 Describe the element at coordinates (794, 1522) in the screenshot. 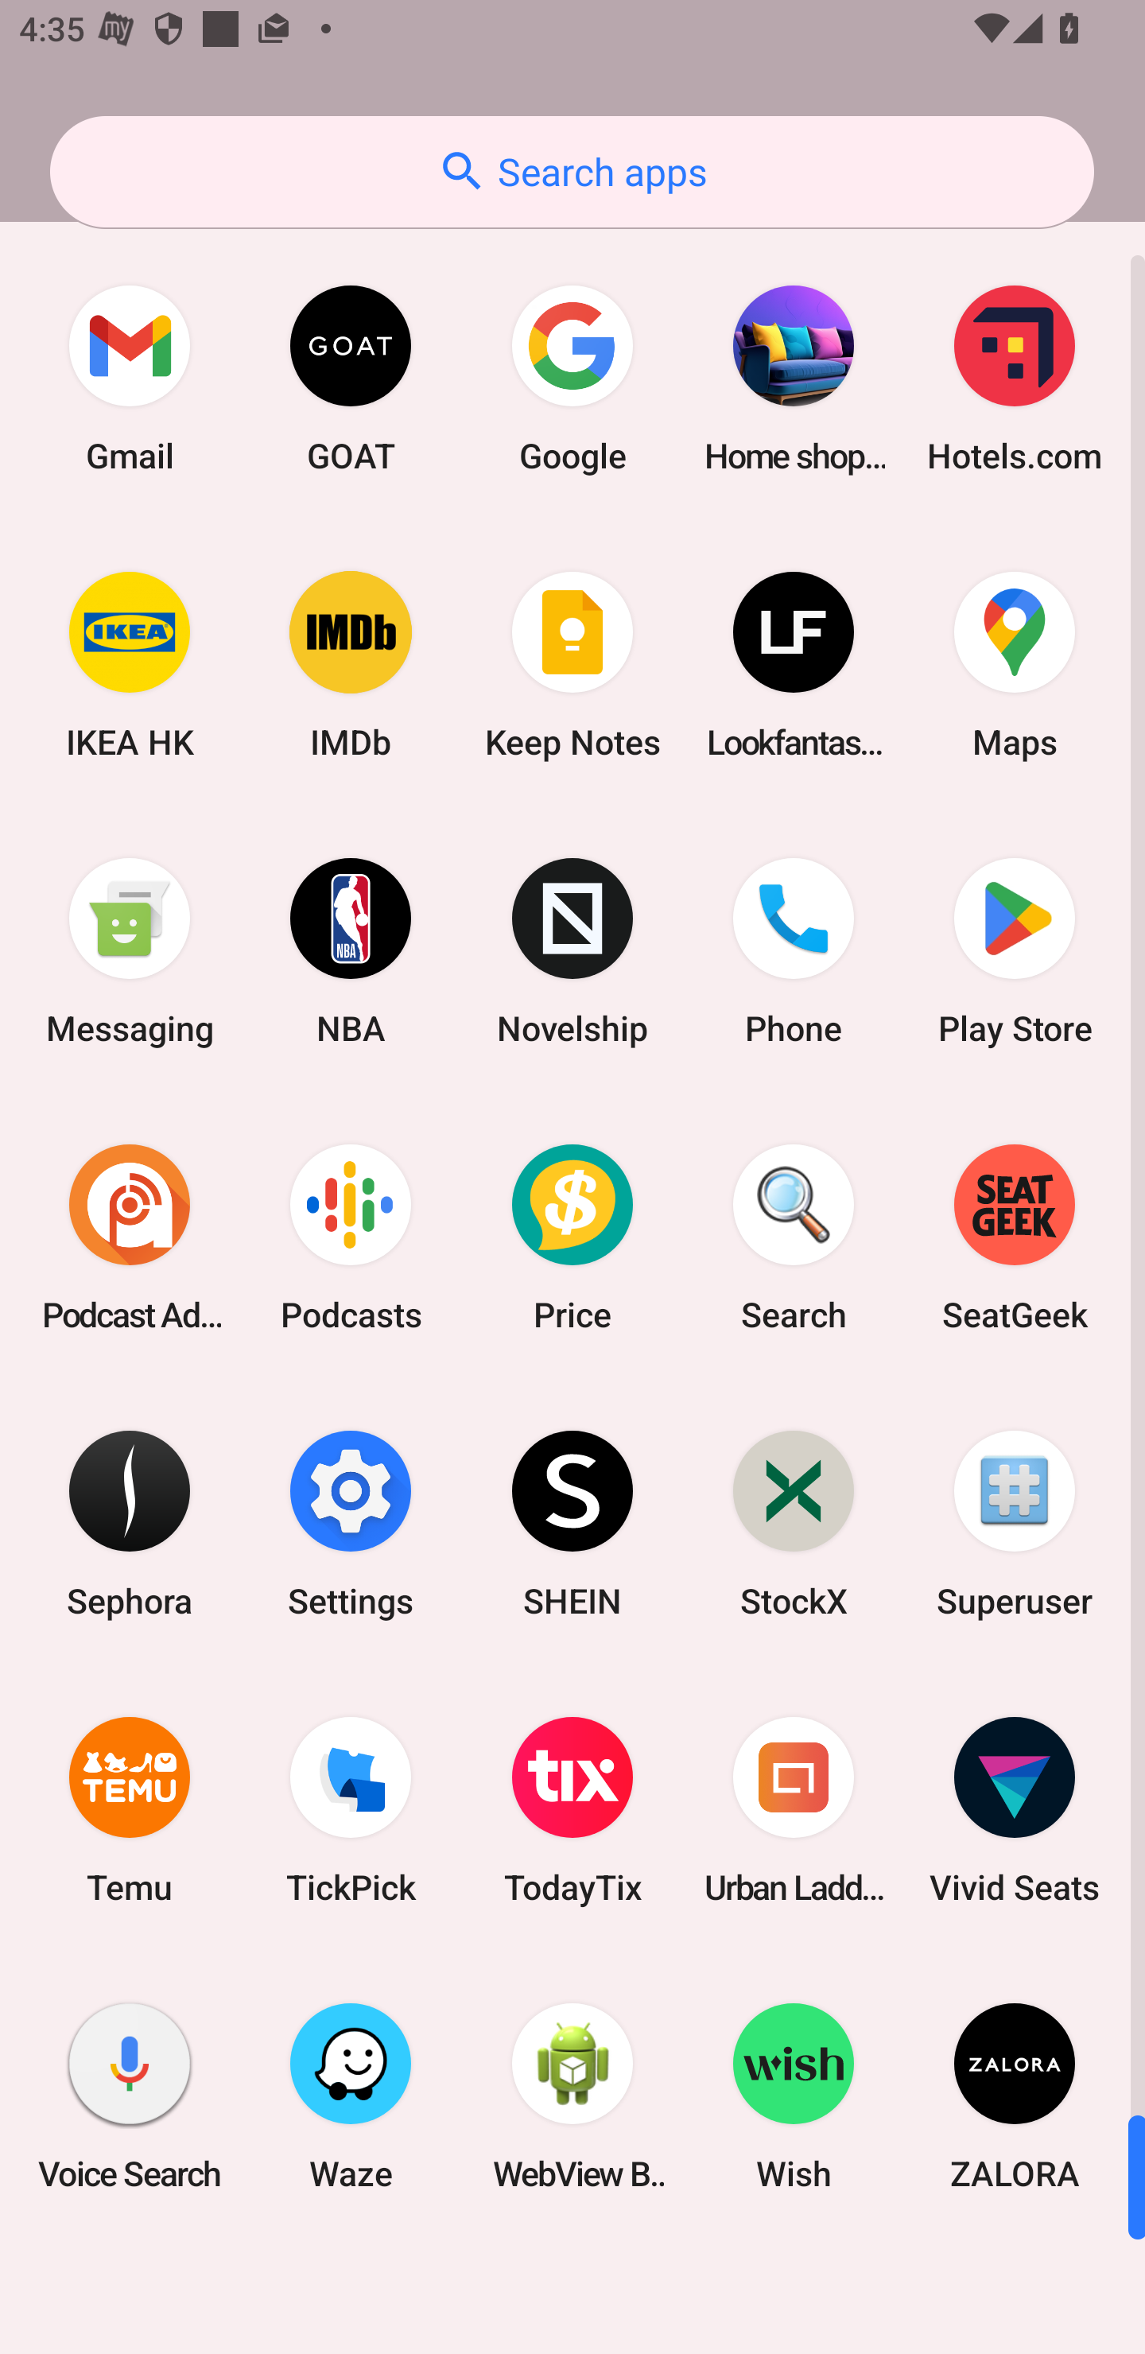

I see `StockX` at that location.